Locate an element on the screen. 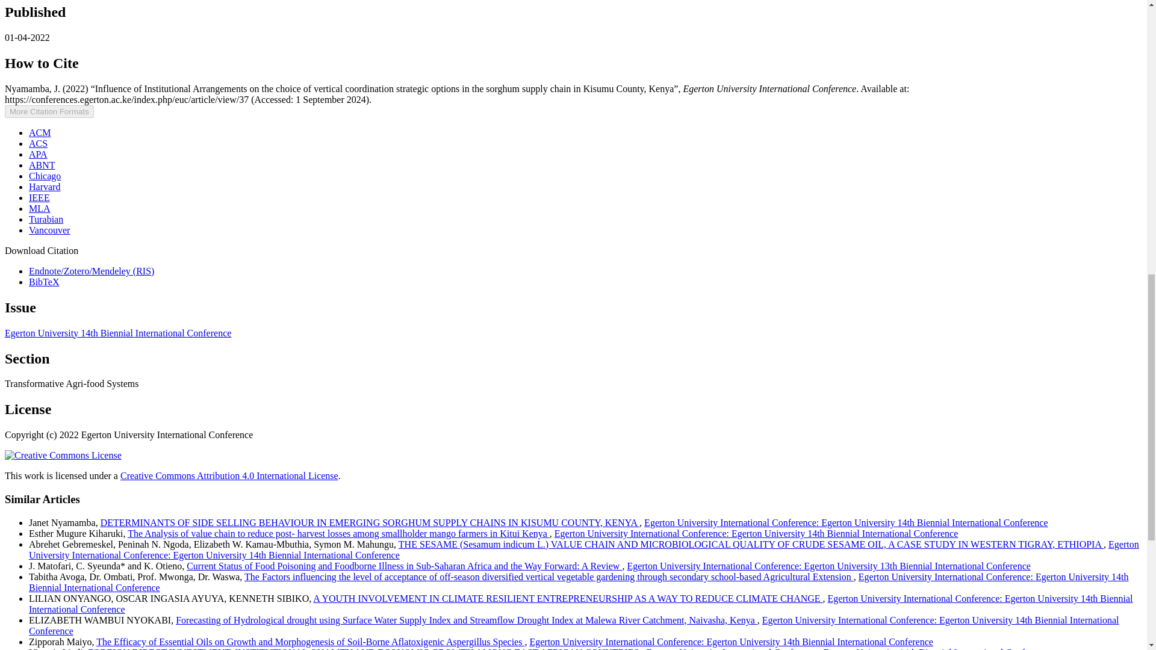 This screenshot has height=650, width=1156. Turabian is located at coordinates (46, 219).